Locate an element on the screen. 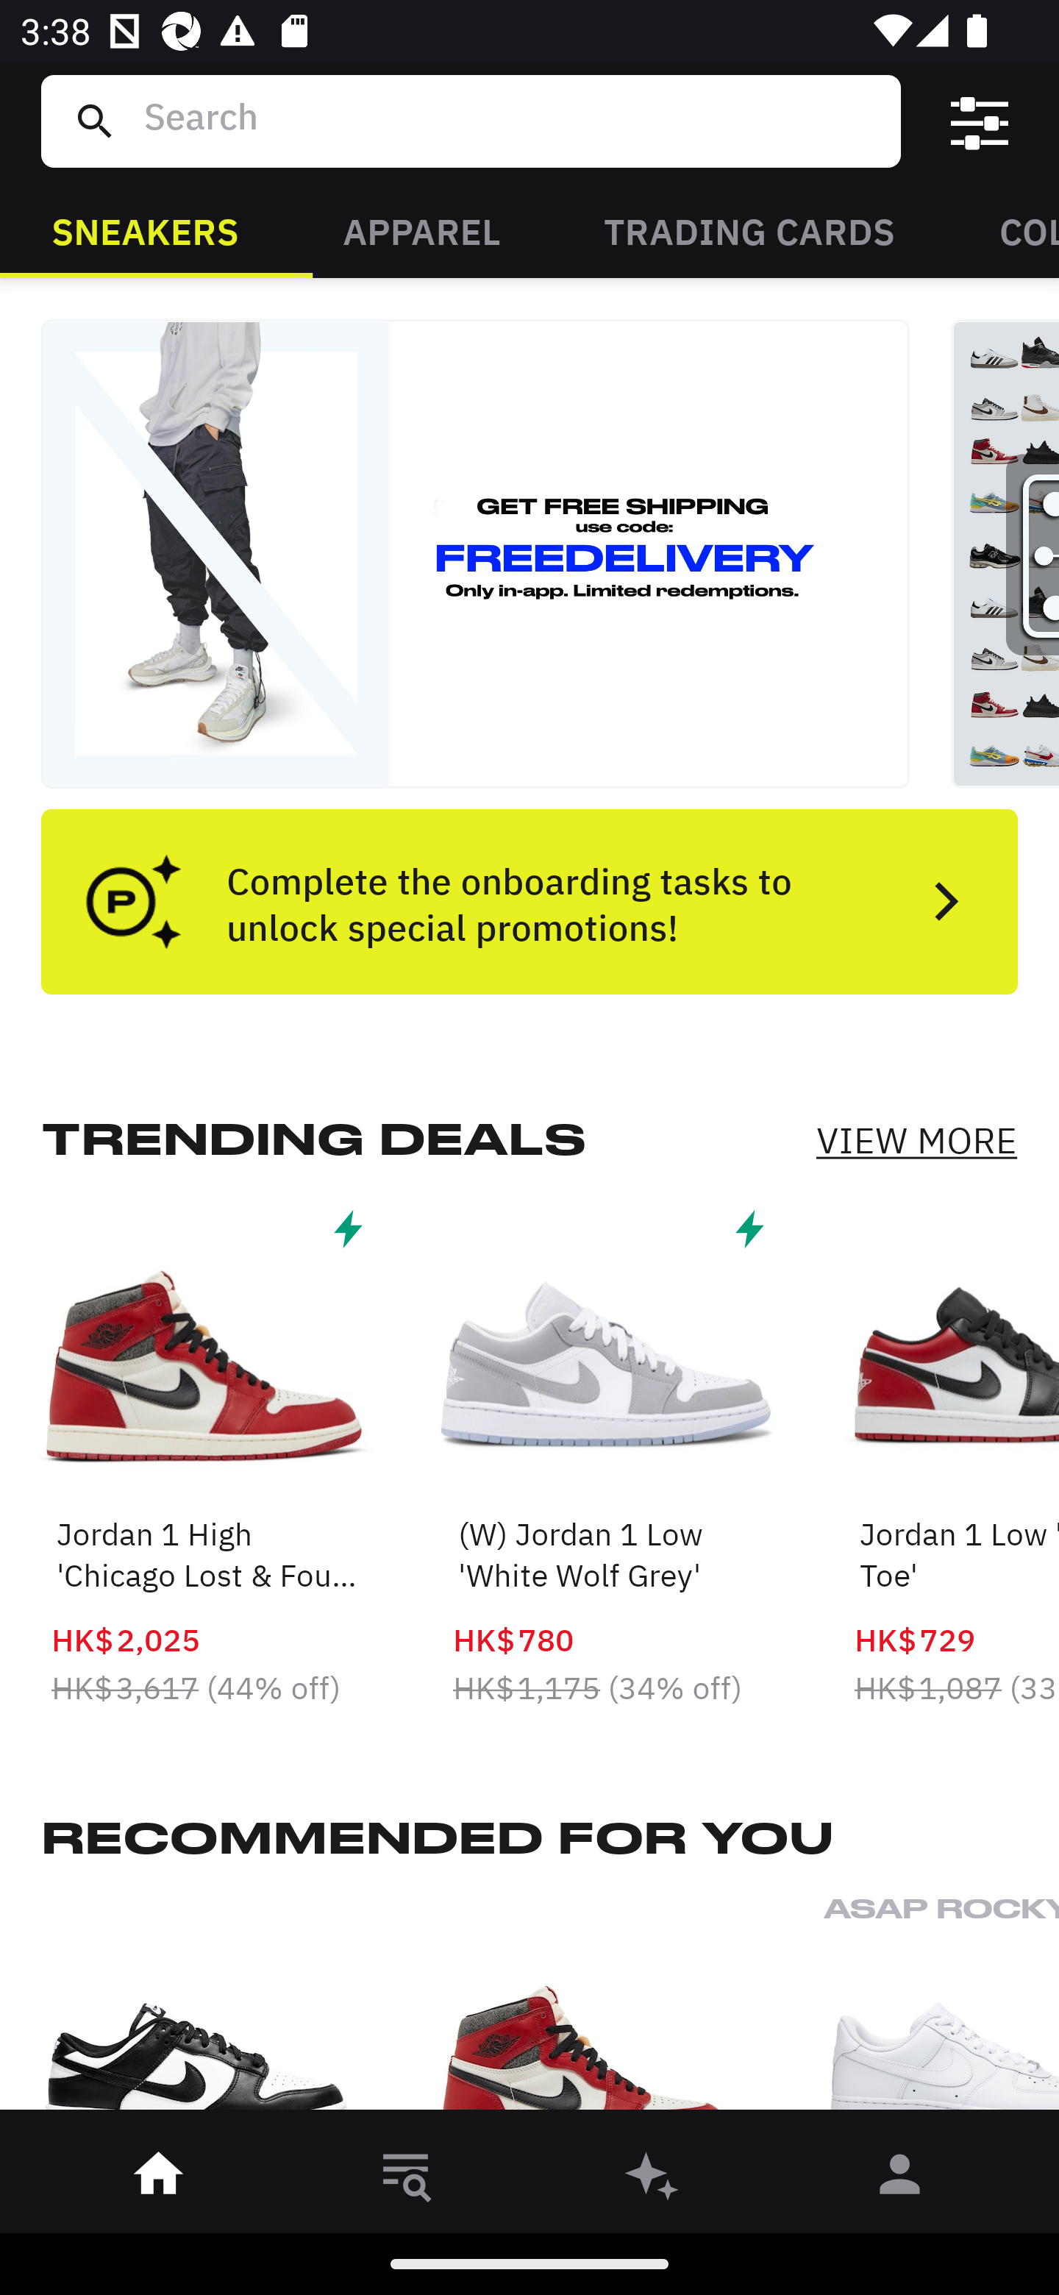 The width and height of the screenshot is (1059, 2295). 󱎸 is located at coordinates (406, 2179).